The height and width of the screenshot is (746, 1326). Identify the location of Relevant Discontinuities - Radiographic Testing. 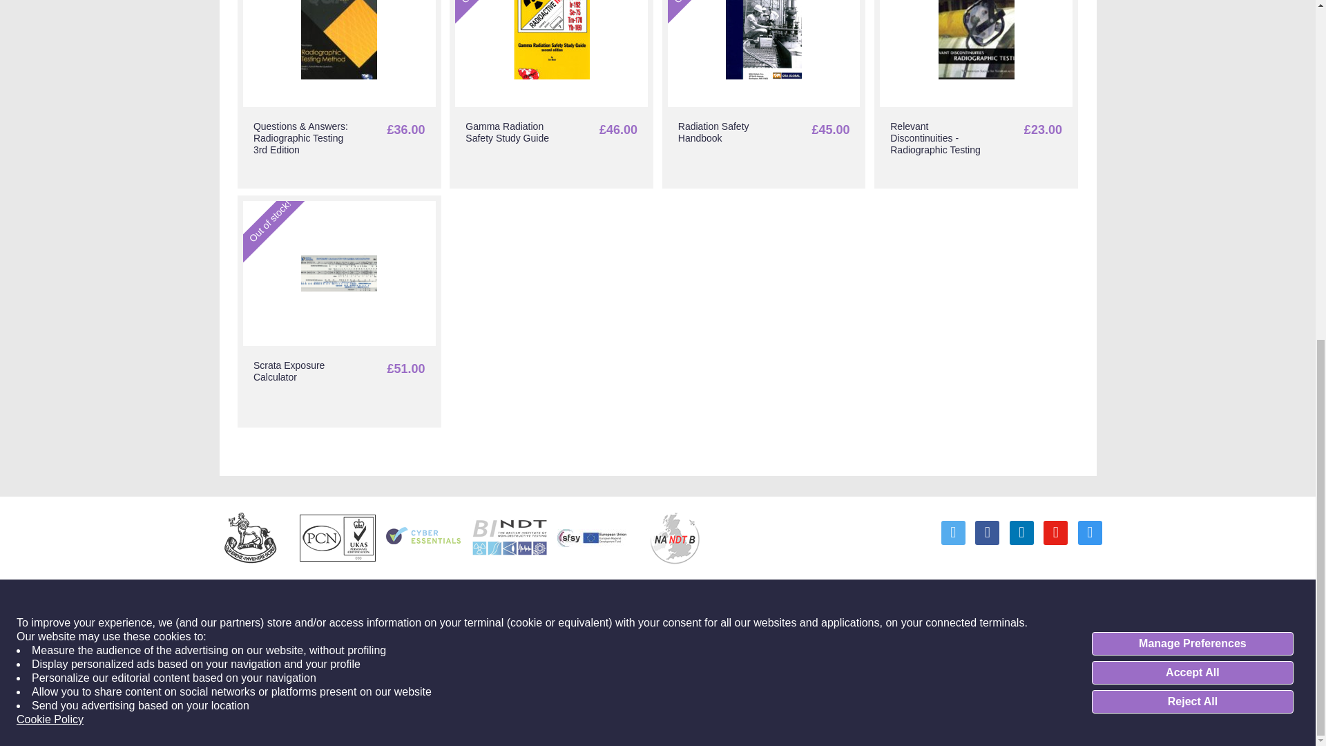
(975, 94).